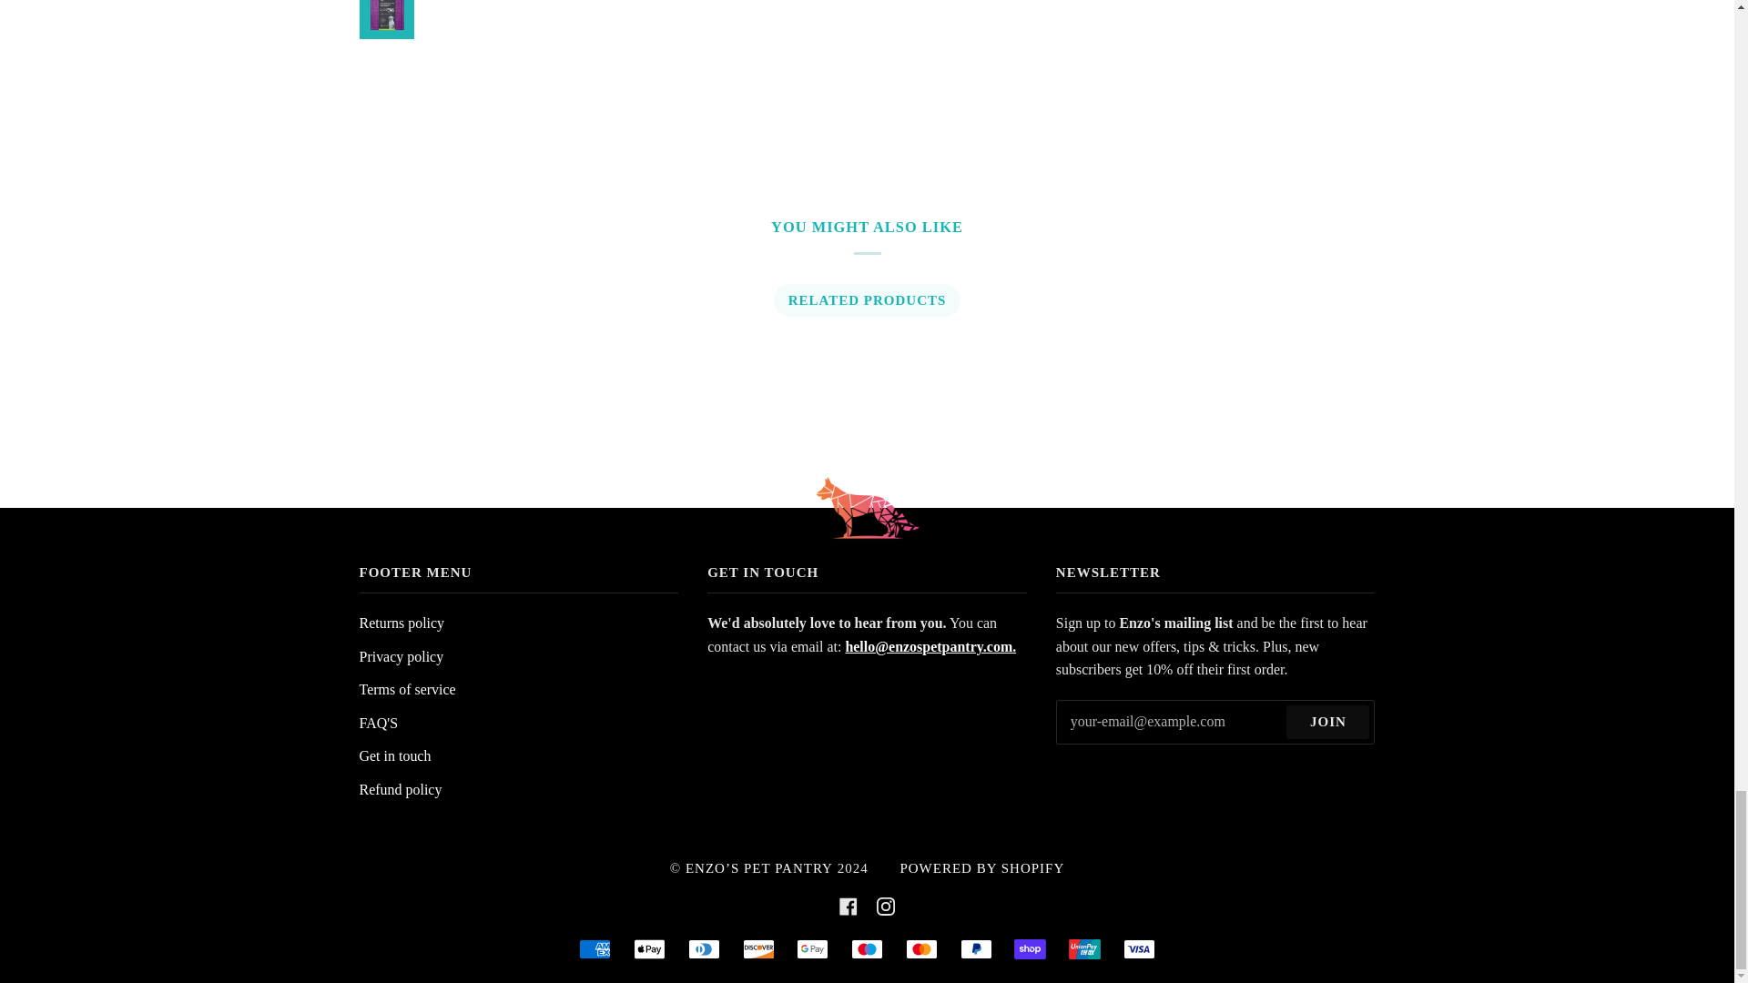 The width and height of the screenshot is (1748, 983). Describe the element at coordinates (758, 949) in the screenshot. I see `DISCOVER` at that location.